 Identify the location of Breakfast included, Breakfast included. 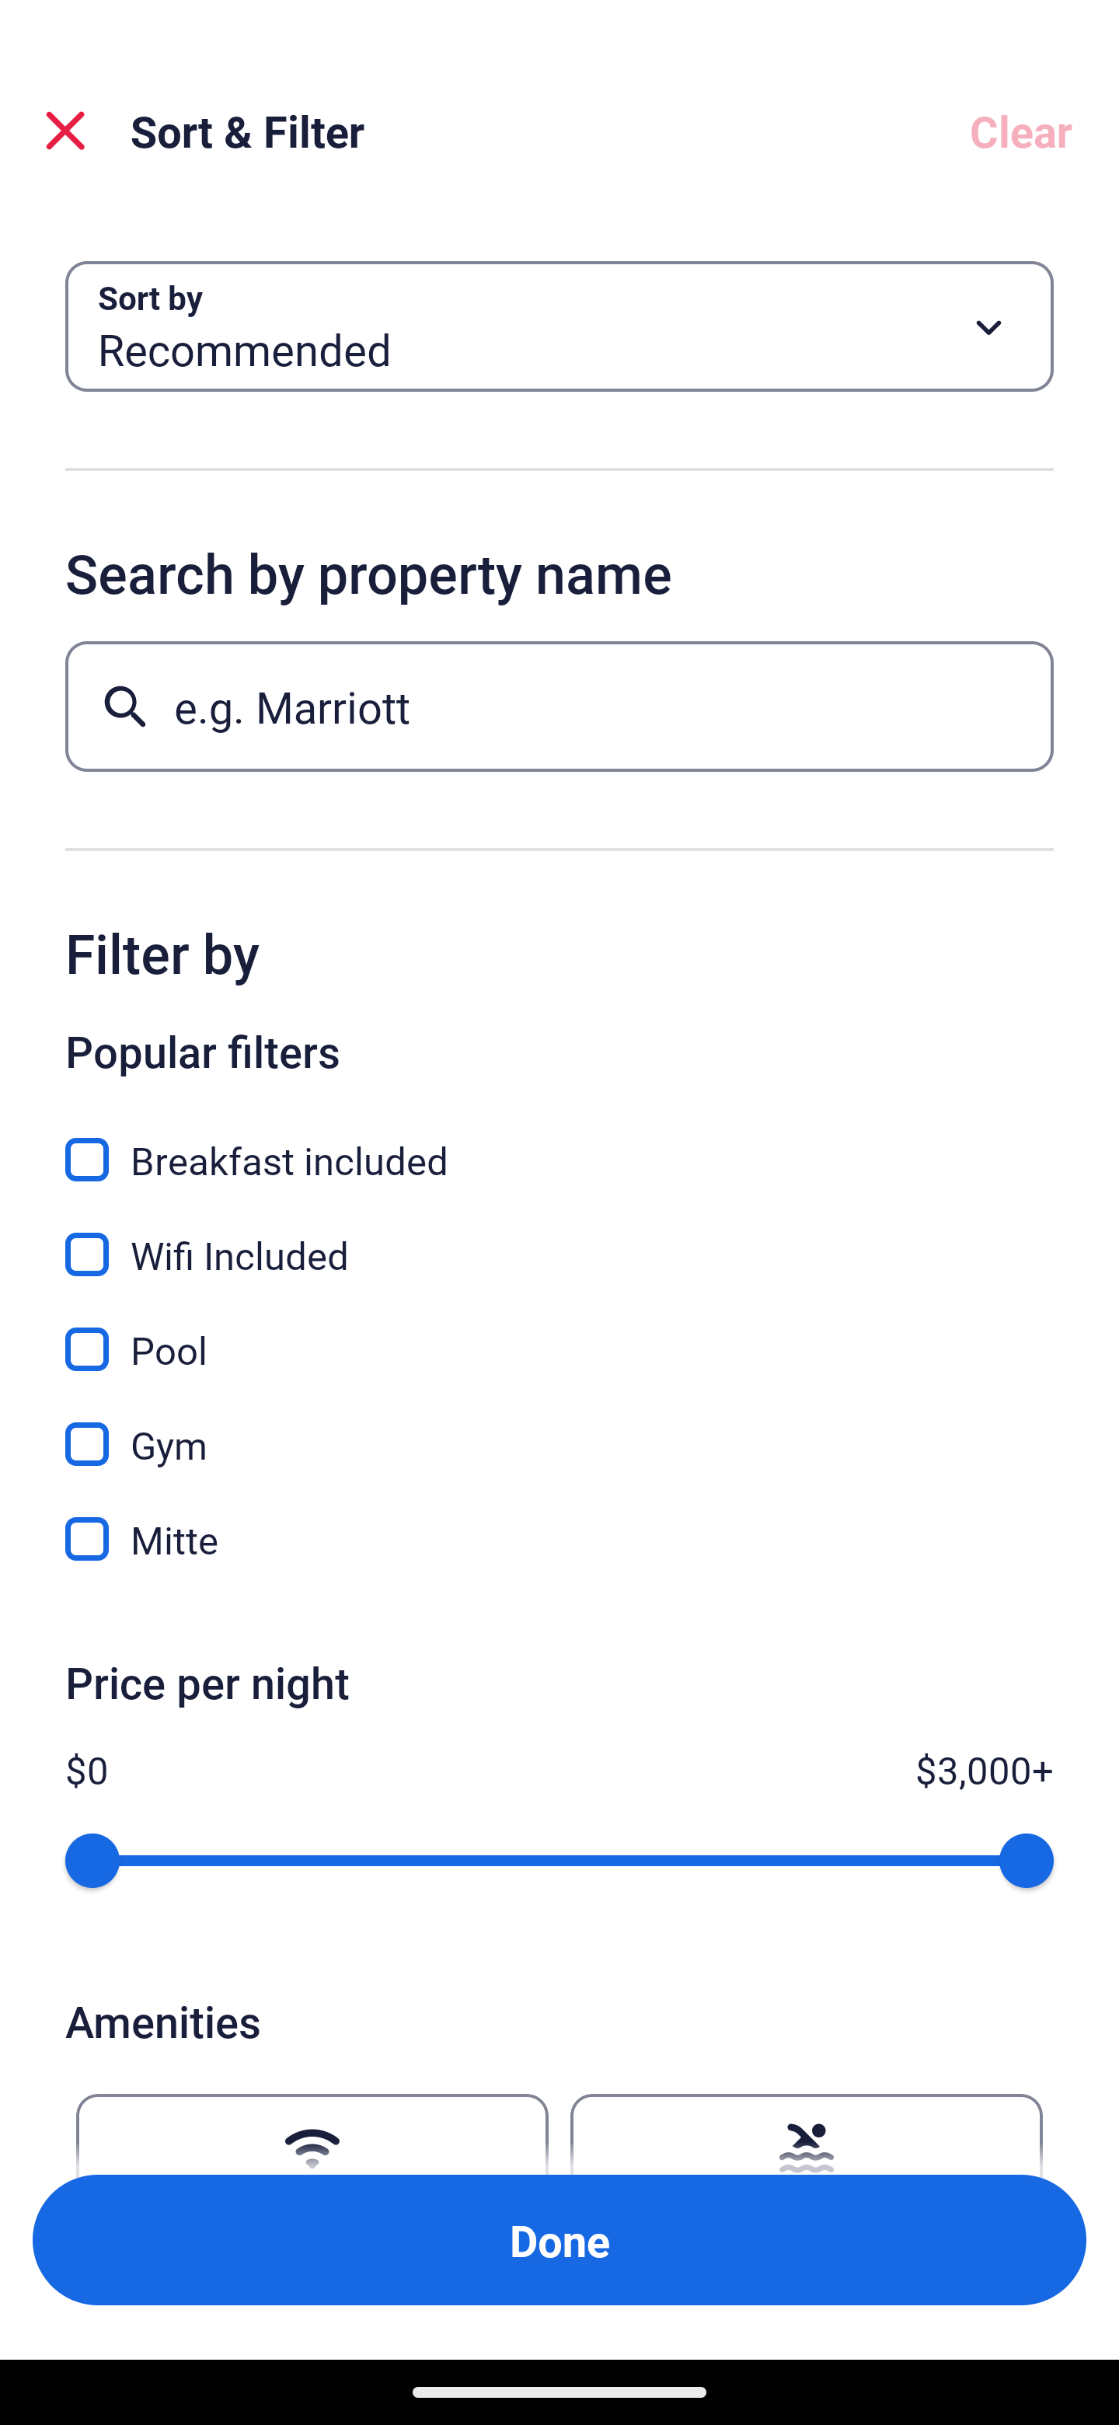
(559, 1143).